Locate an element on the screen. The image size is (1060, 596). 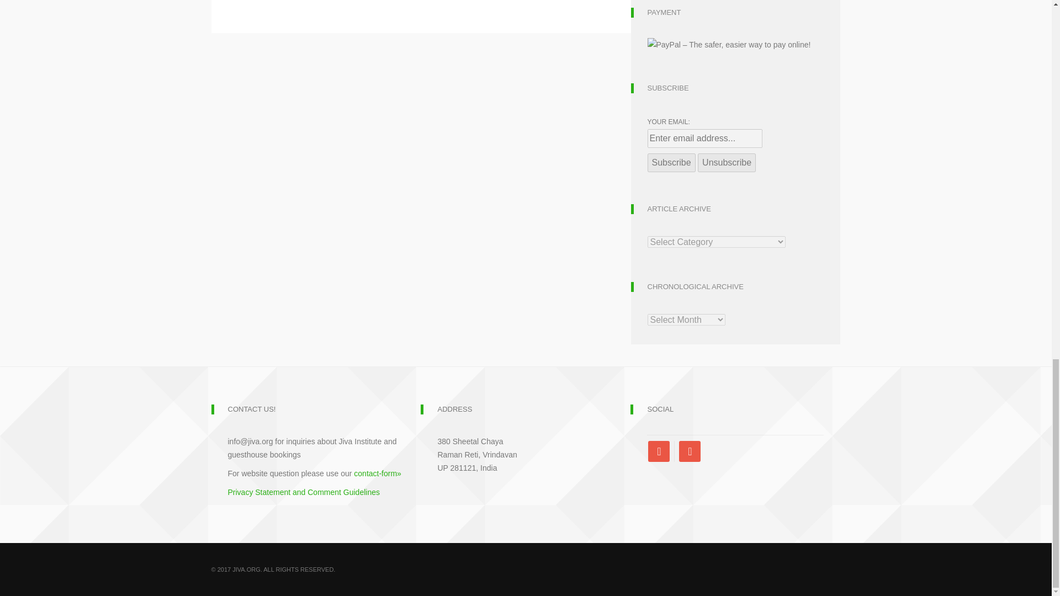
Enter email address... is located at coordinates (704, 138).